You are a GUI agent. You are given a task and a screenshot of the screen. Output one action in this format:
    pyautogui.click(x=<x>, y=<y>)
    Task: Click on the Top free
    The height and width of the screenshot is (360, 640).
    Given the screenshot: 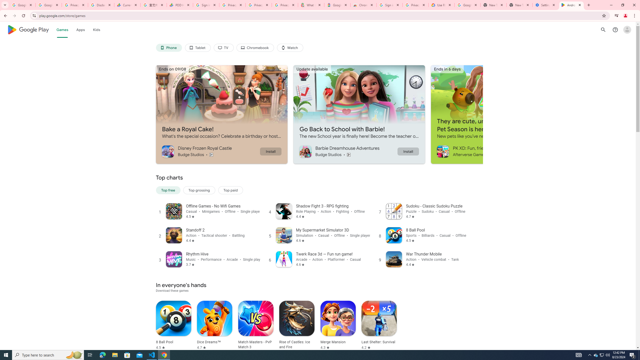 What is the action you would take?
    pyautogui.click(x=168, y=190)
    